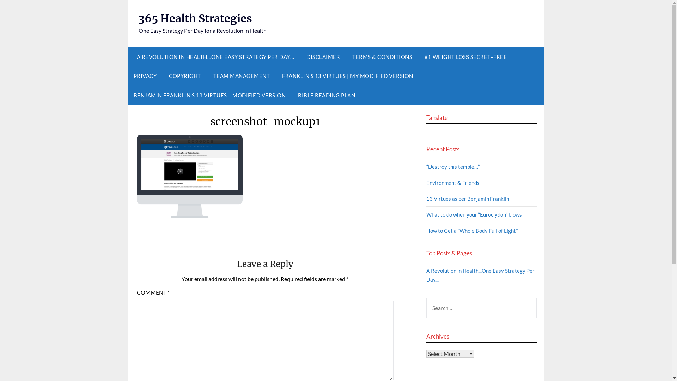 The width and height of the screenshot is (677, 381). I want to click on A Revolution in Health...One Easy Strategy Per Day..., so click(480, 275).